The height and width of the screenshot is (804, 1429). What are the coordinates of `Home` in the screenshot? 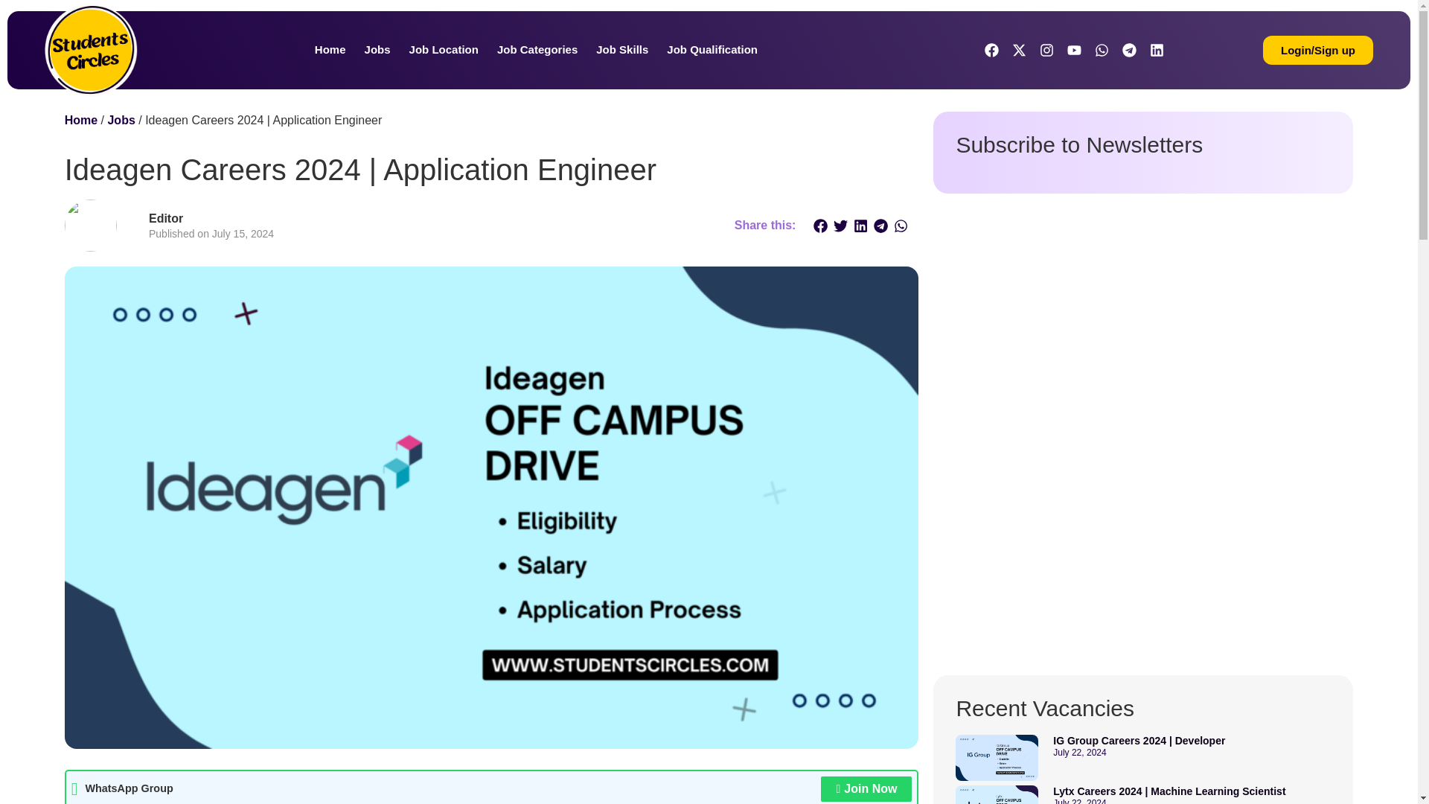 It's located at (330, 49).